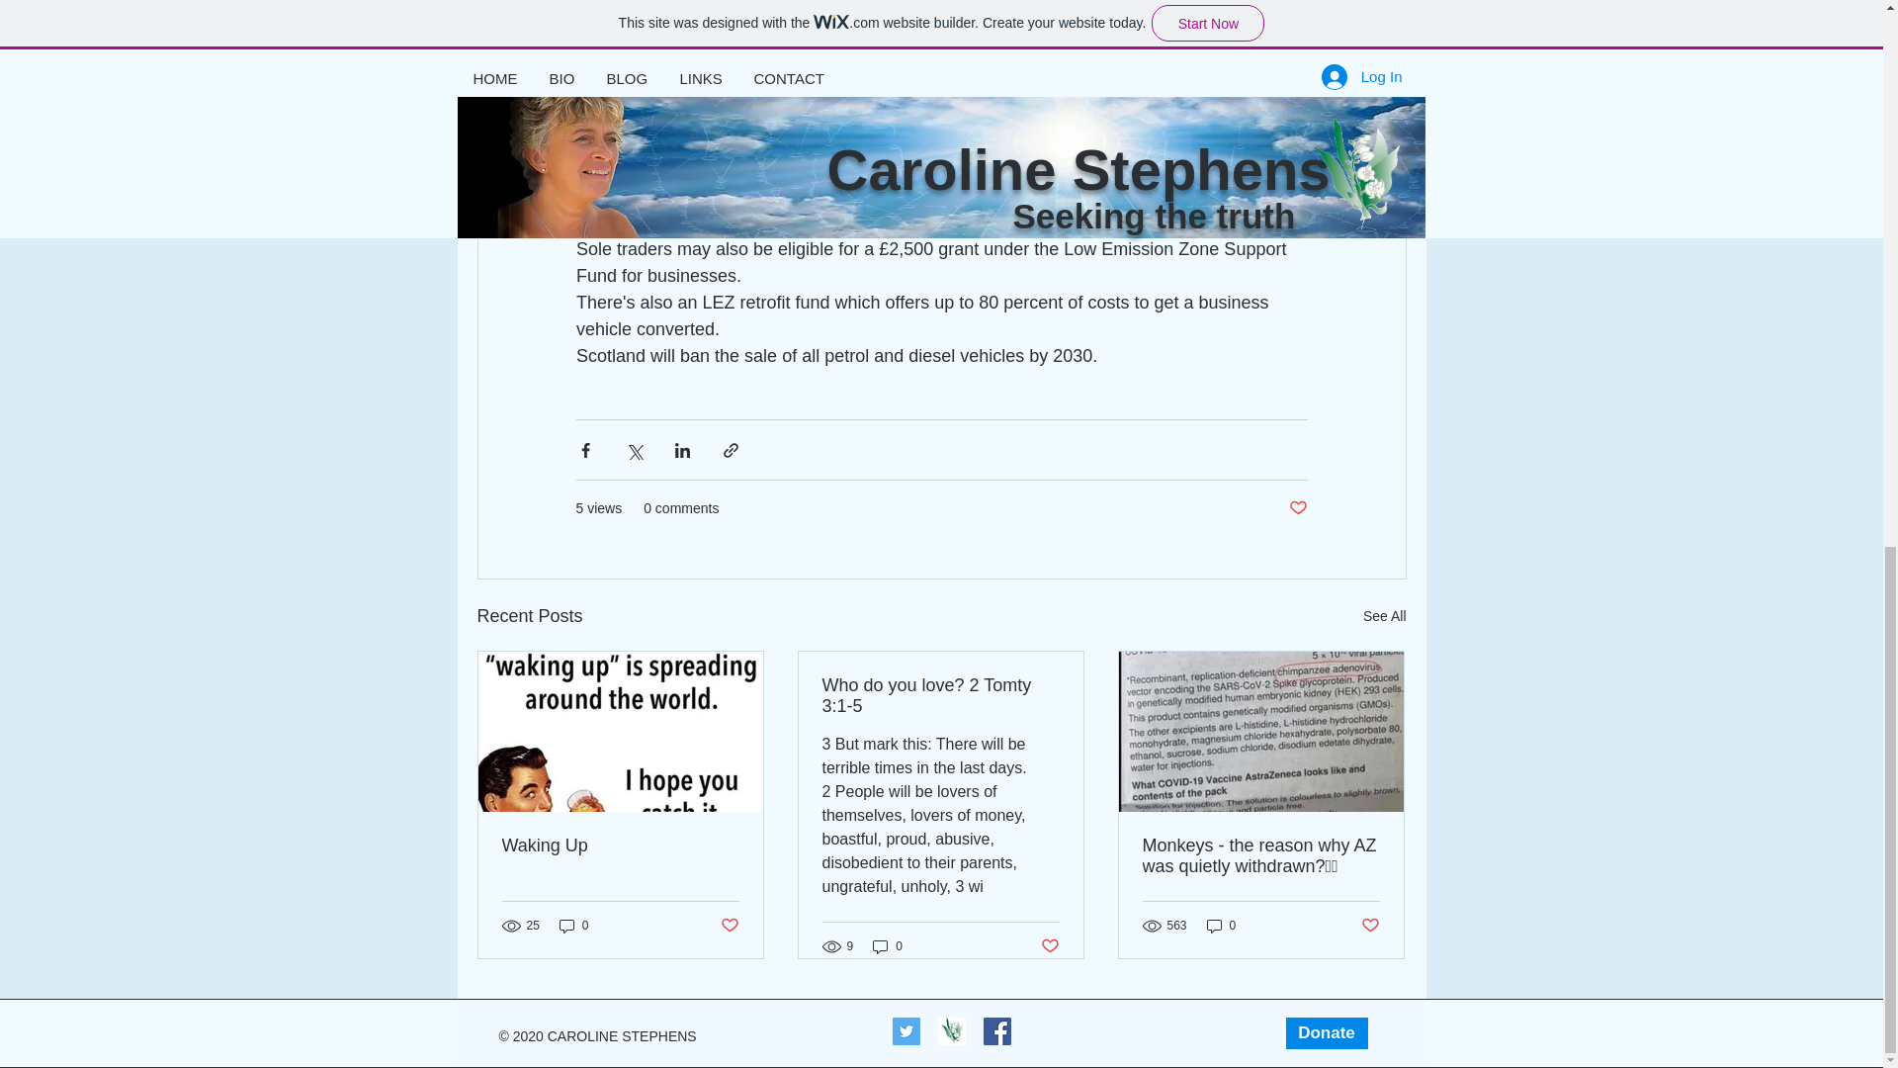  Describe the element at coordinates (1370, 925) in the screenshot. I see `Post not marked as liked` at that location.